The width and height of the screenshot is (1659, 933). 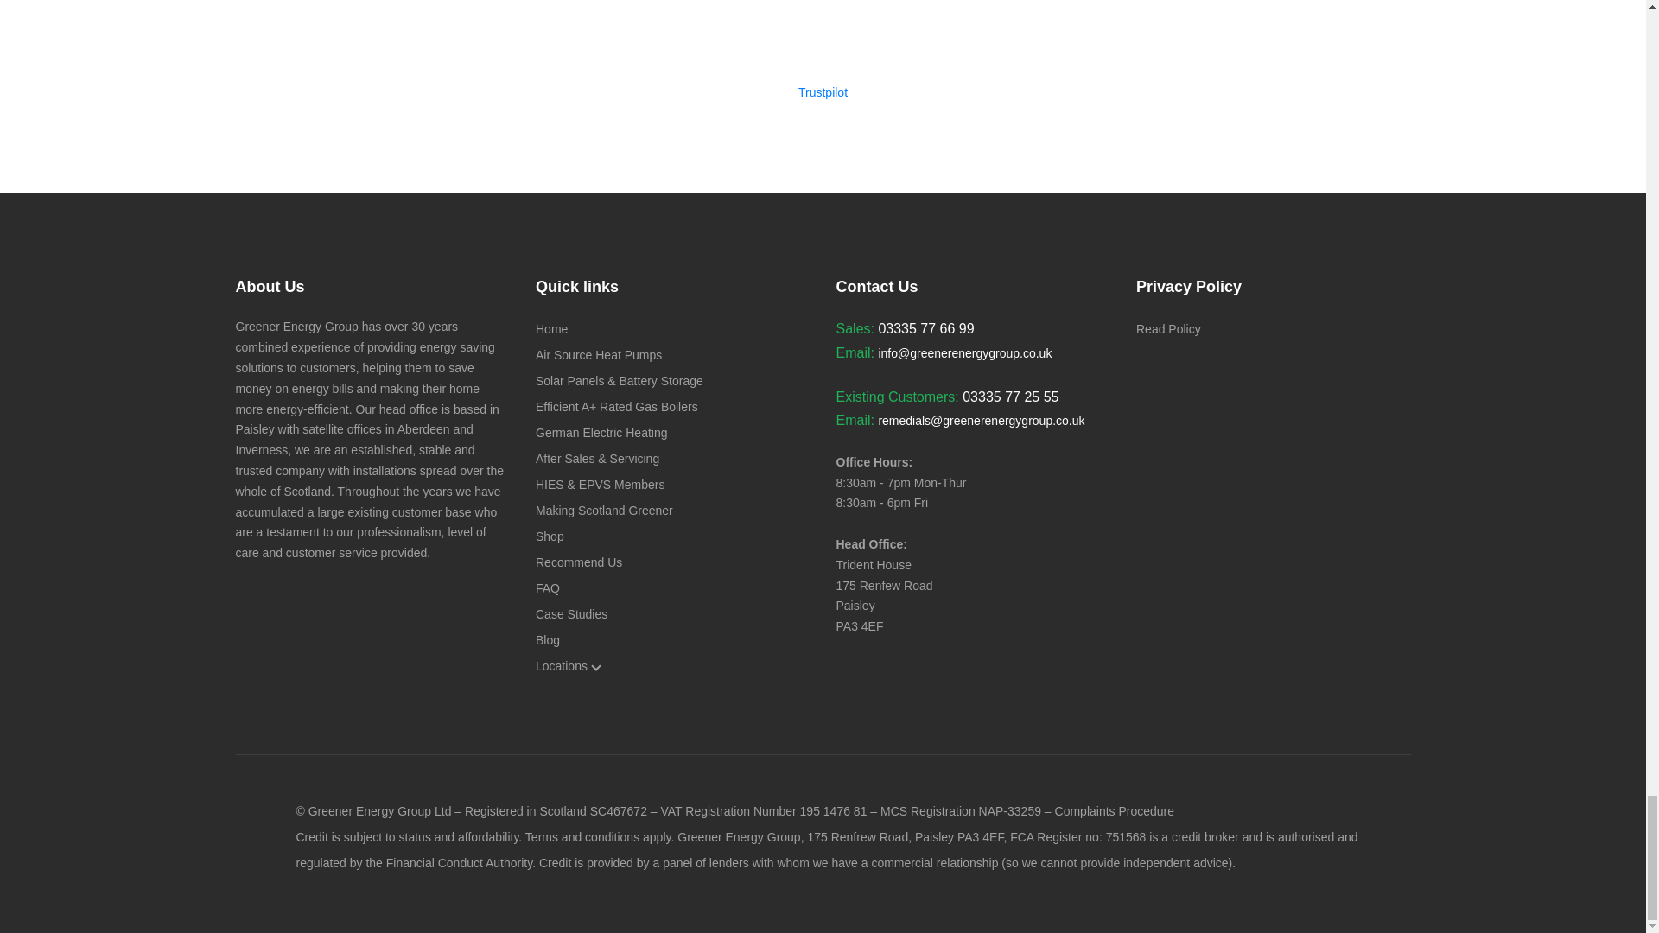 I want to click on Air Source Heat Pumps, so click(x=599, y=354).